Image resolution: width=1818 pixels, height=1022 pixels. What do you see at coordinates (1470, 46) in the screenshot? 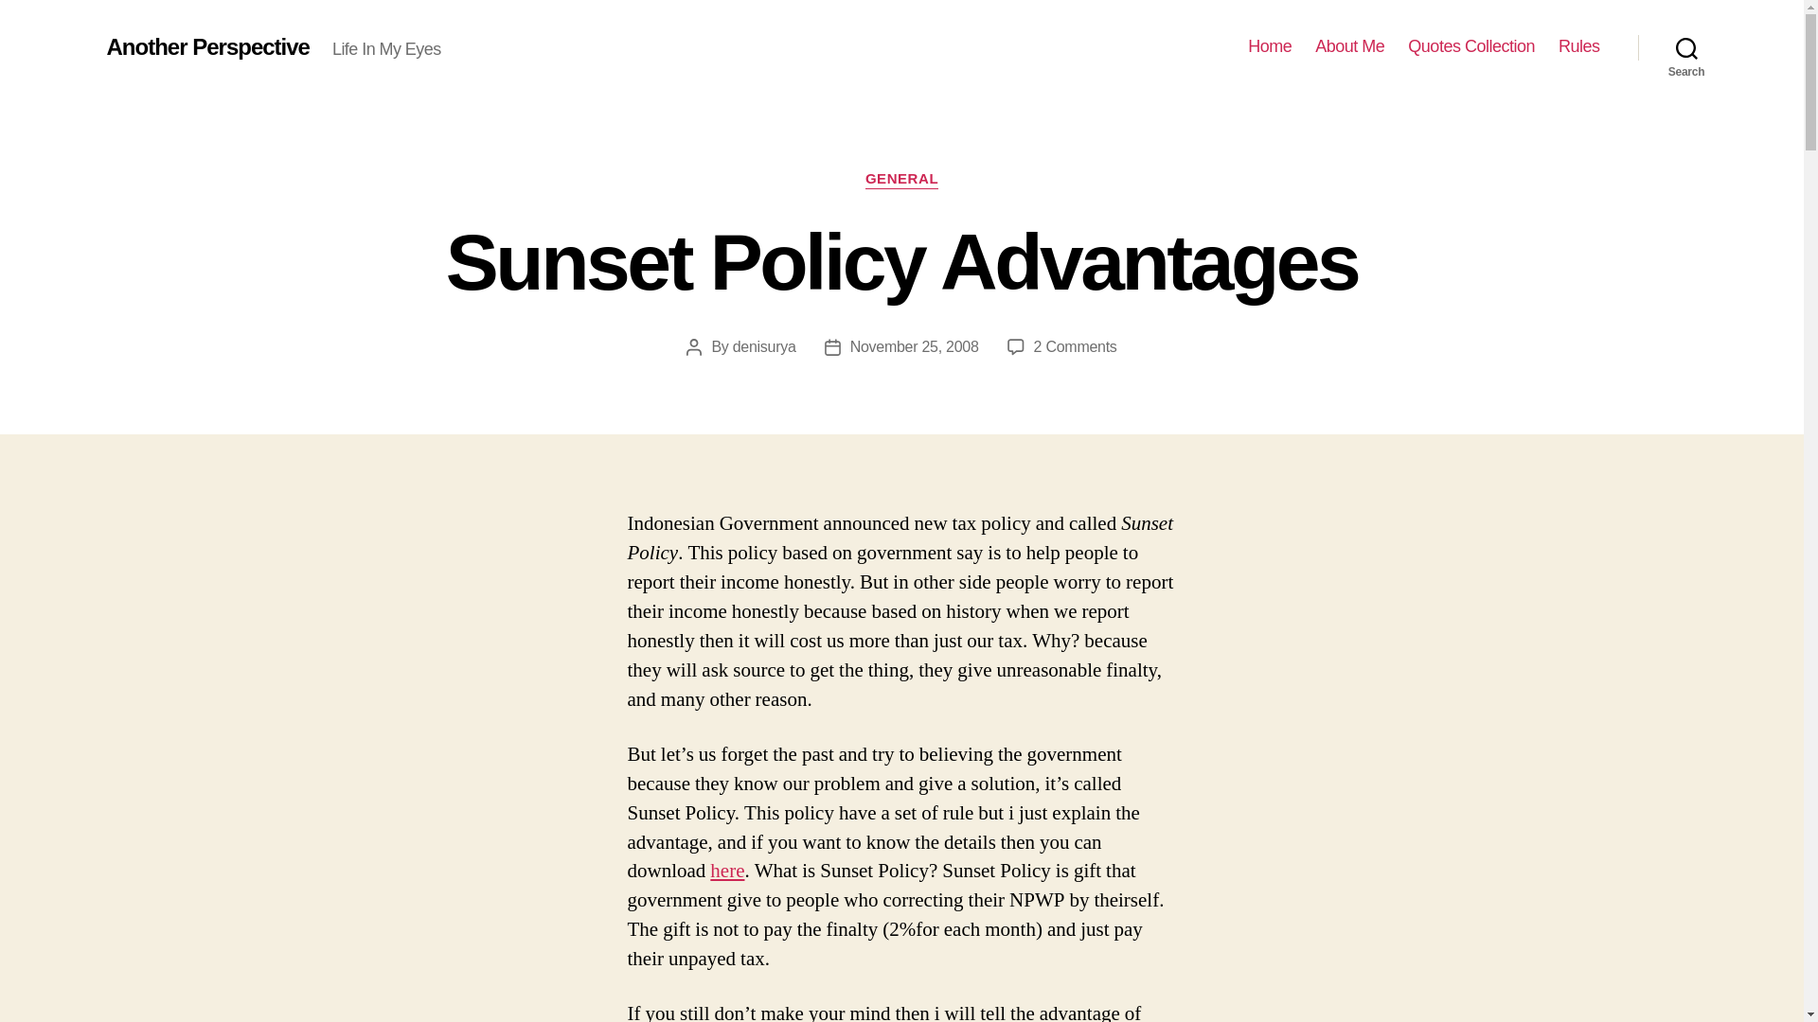
I see `Search` at bounding box center [1470, 46].